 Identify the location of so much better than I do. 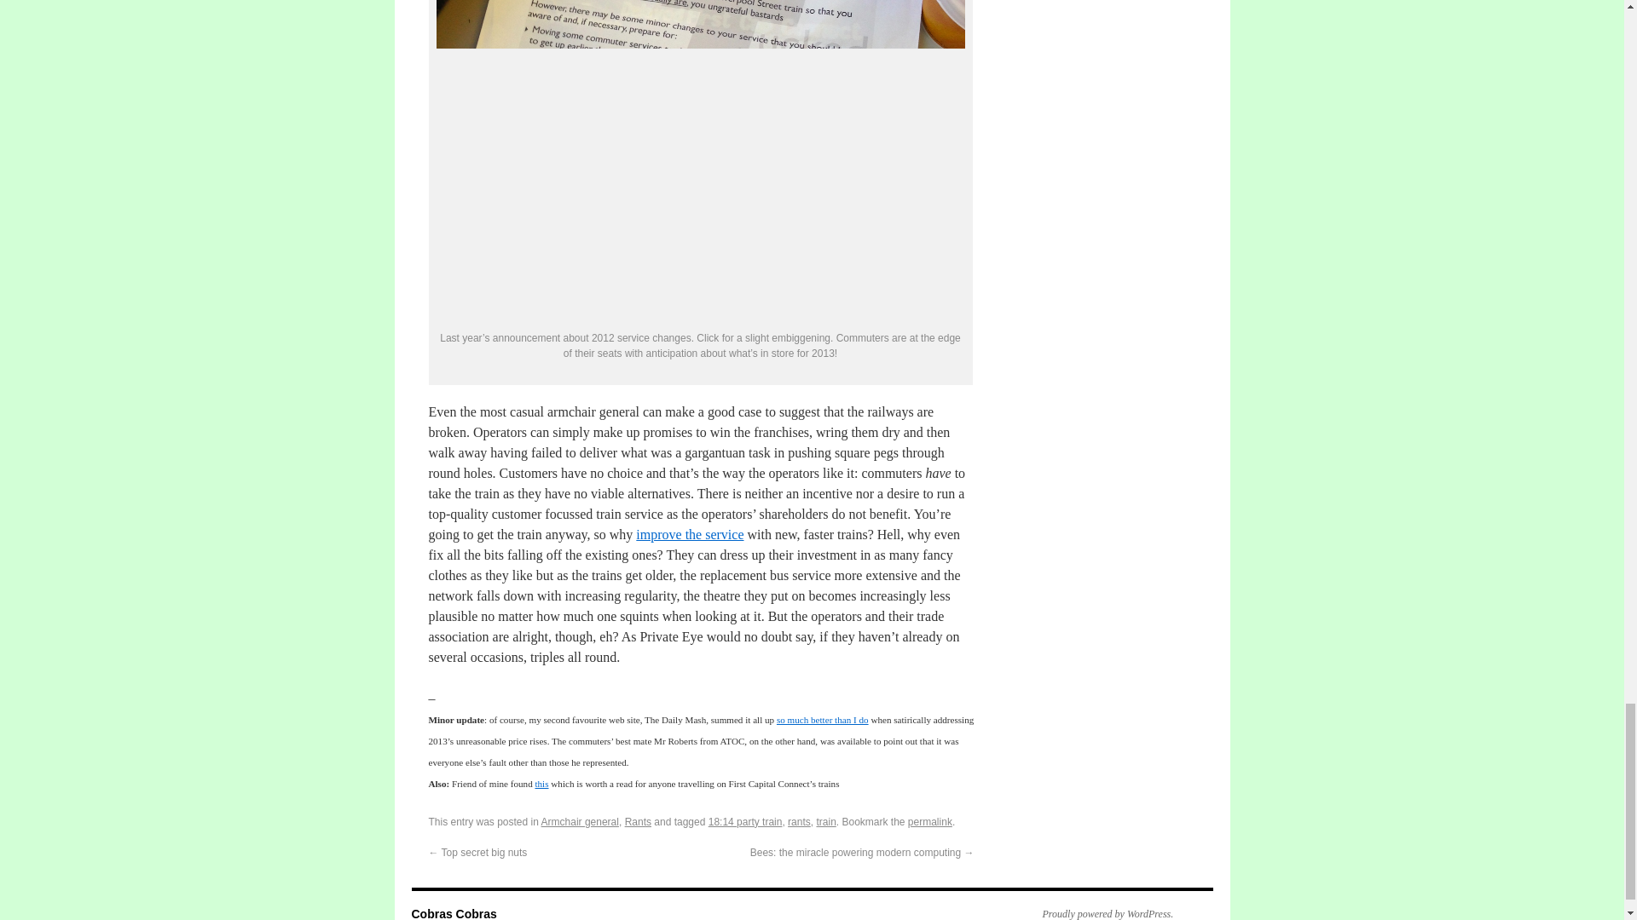
(822, 720).